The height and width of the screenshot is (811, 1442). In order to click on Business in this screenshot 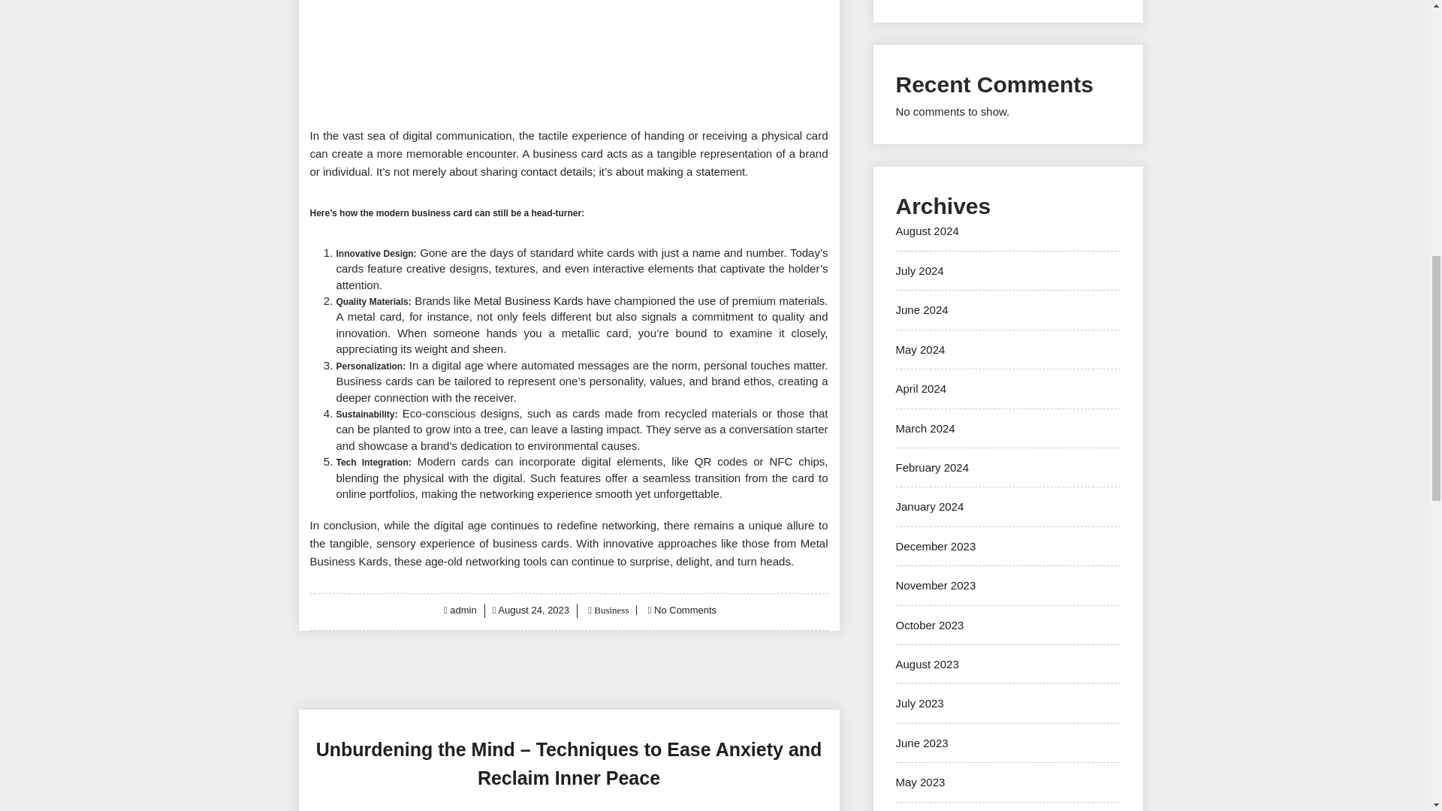, I will do `click(610, 610)`.